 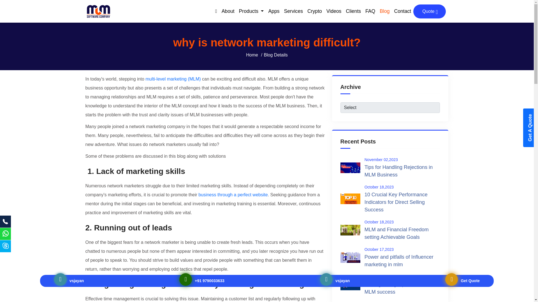 What do you see at coordinates (370, 11) in the screenshot?
I see `FAQ` at bounding box center [370, 11].